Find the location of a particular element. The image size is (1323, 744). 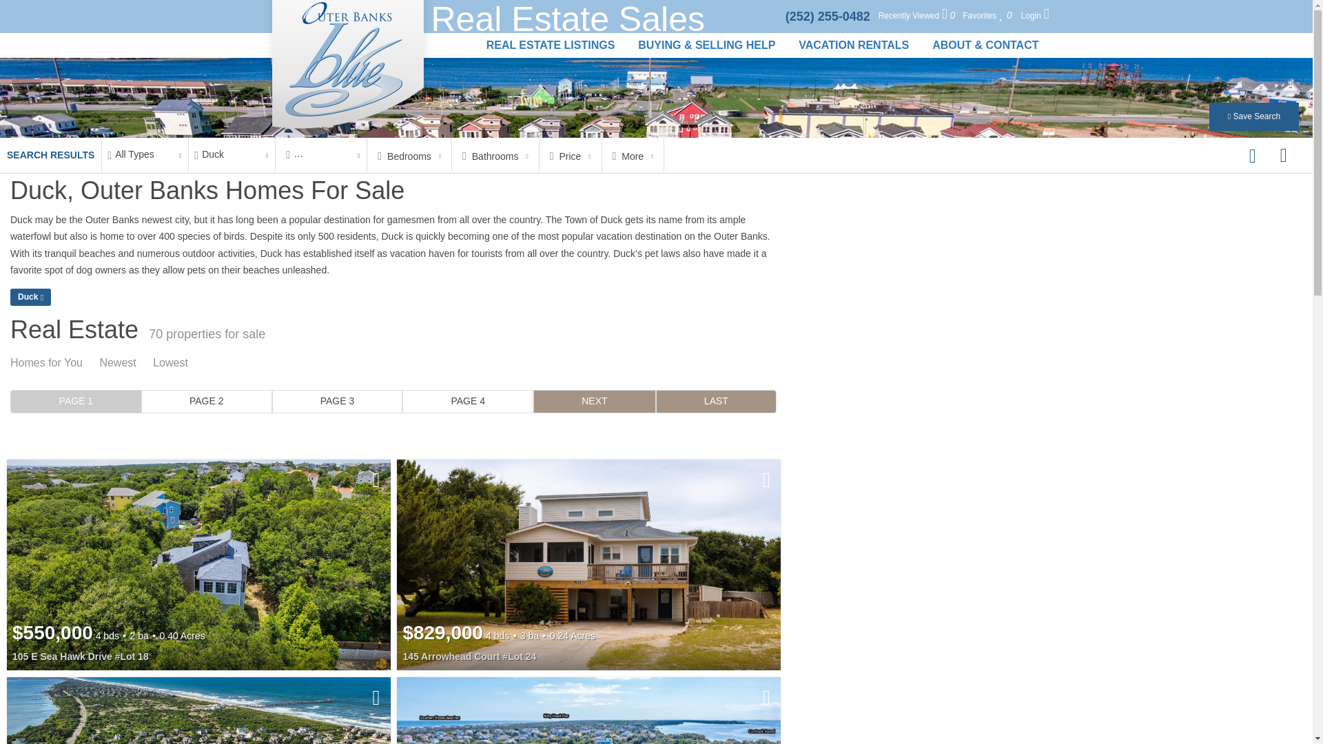

Outer Banks Blue Real Estate is located at coordinates (347, 69).